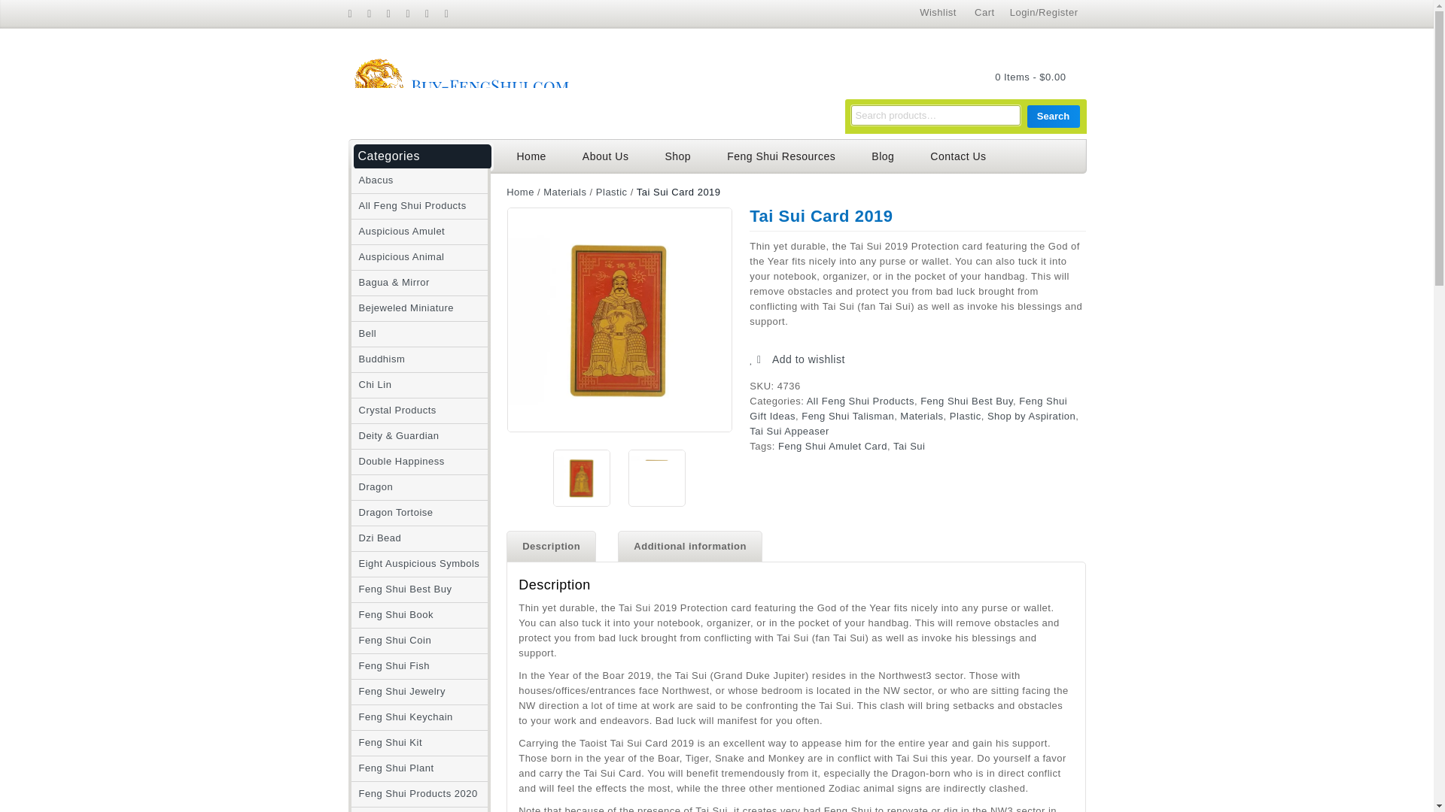  I want to click on Chi Lin, so click(371, 385).